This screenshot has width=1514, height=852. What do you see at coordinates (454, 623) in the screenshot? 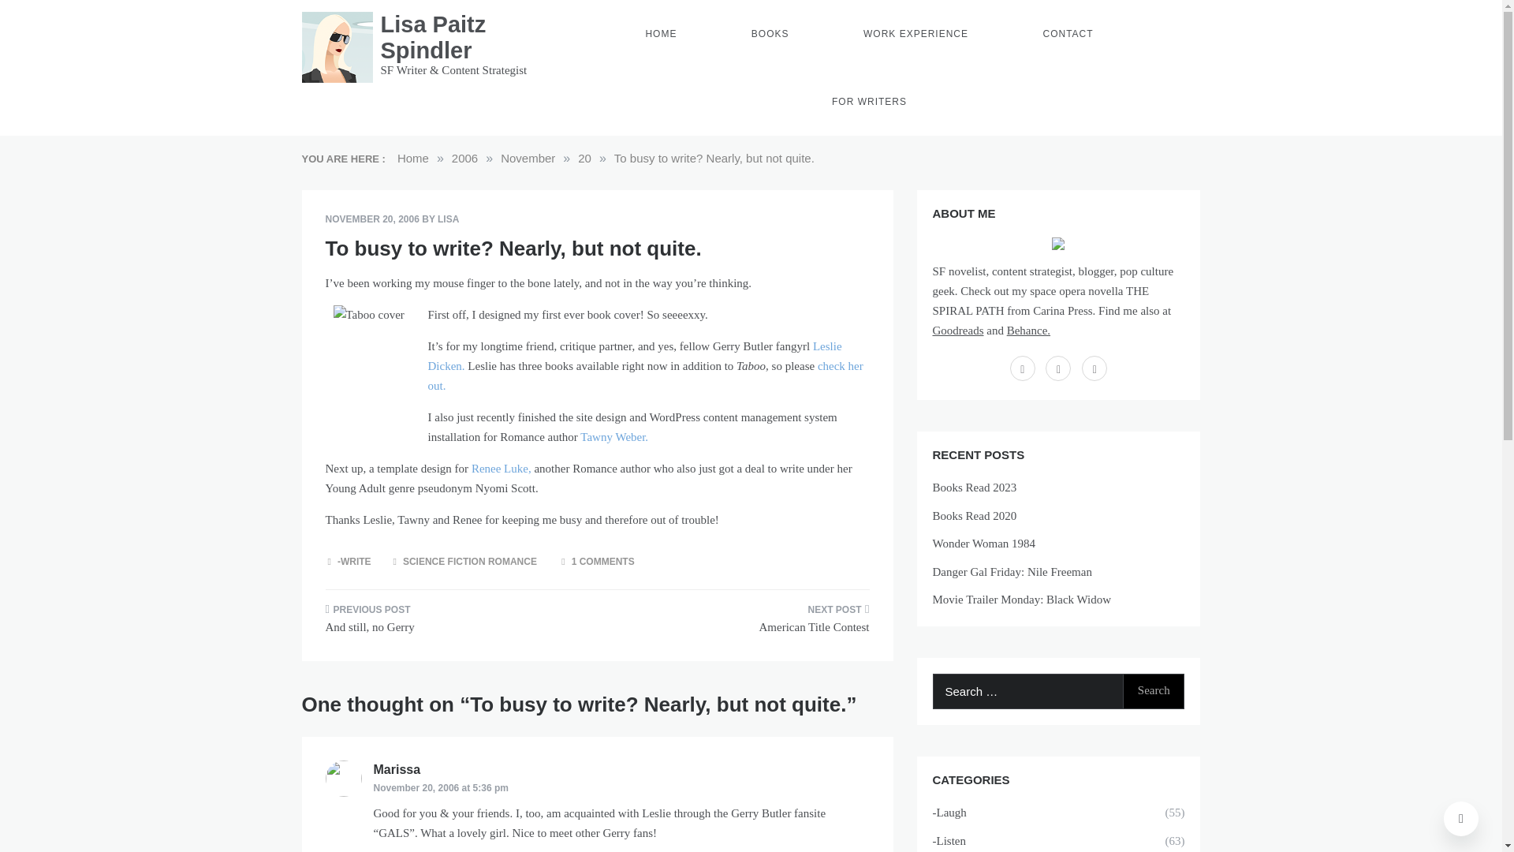
I see `And still, no Gerry` at bounding box center [454, 623].